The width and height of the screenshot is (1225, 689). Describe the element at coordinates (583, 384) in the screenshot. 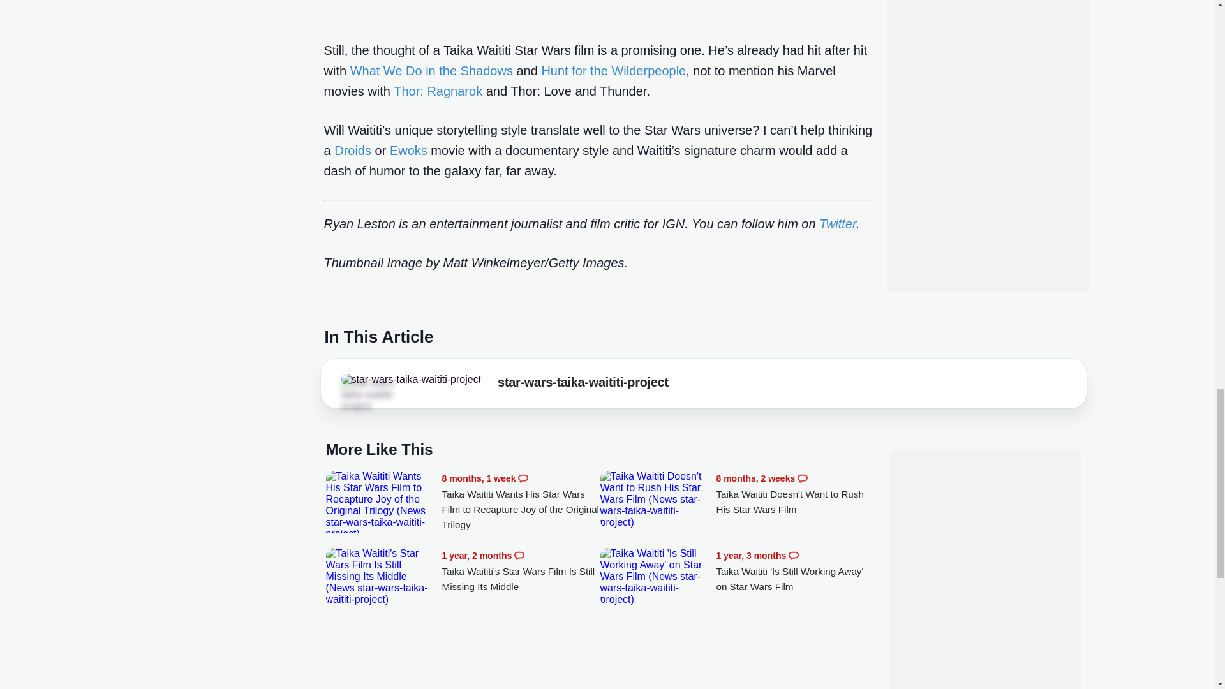

I see `star-wars-taika-waititi-project` at that location.